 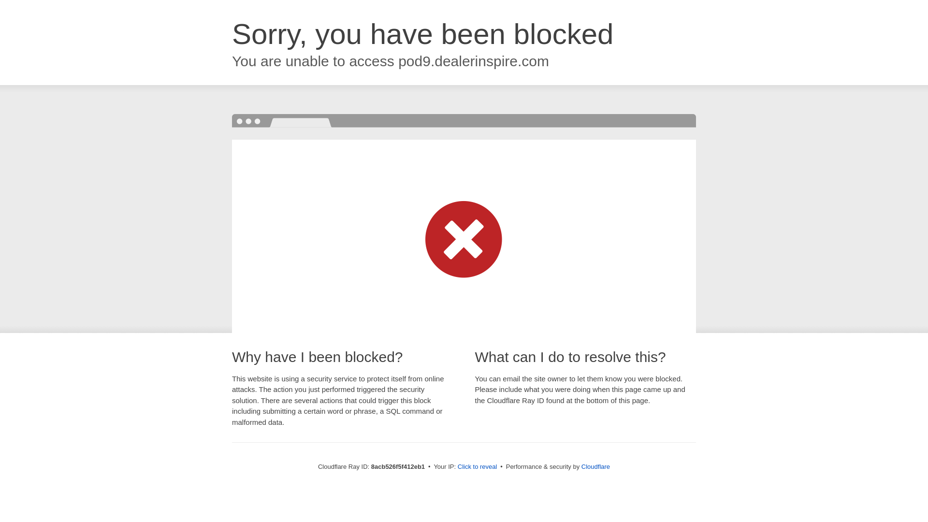 What do you see at coordinates (595, 466) in the screenshot?
I see `Cloudflare` at bounding box center [595, 466].